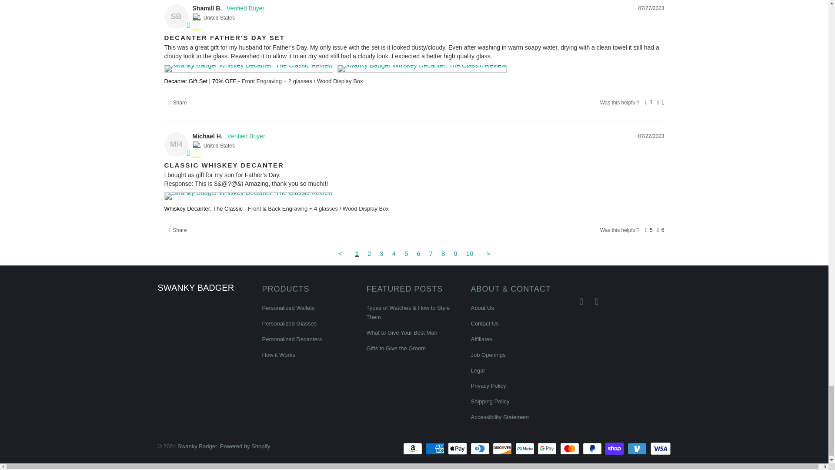 The height and width of the screenshot is (470, 835). I want to click on Mastercard, so click(571, 449).